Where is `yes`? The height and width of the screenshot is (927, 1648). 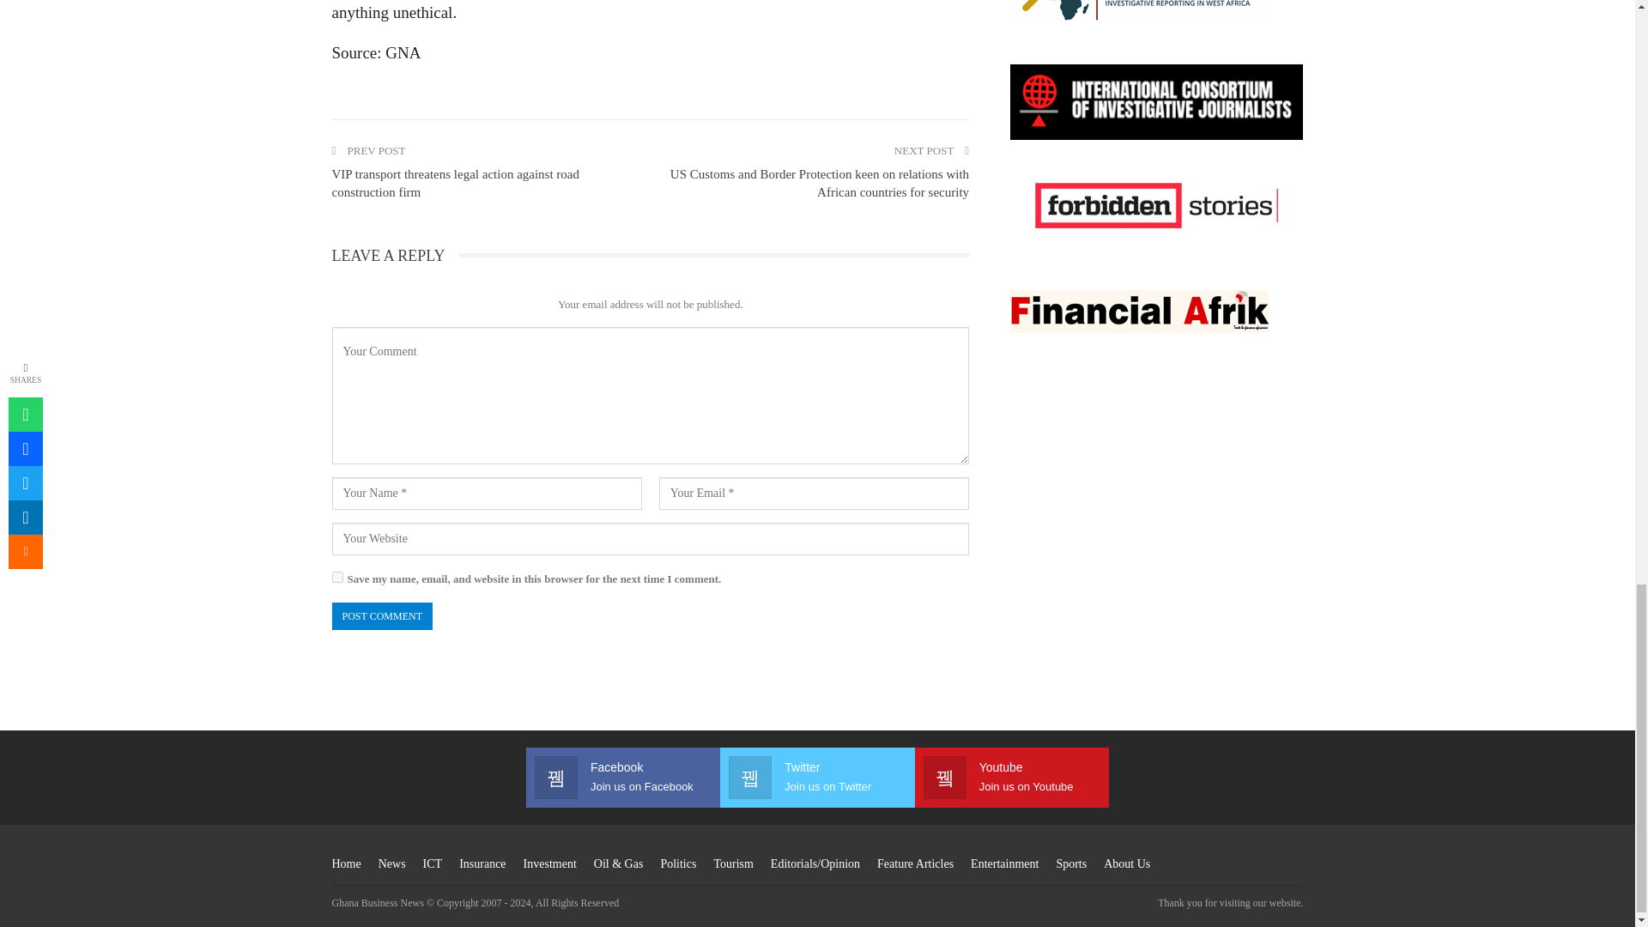
yes is located at coordinates (336, 577).